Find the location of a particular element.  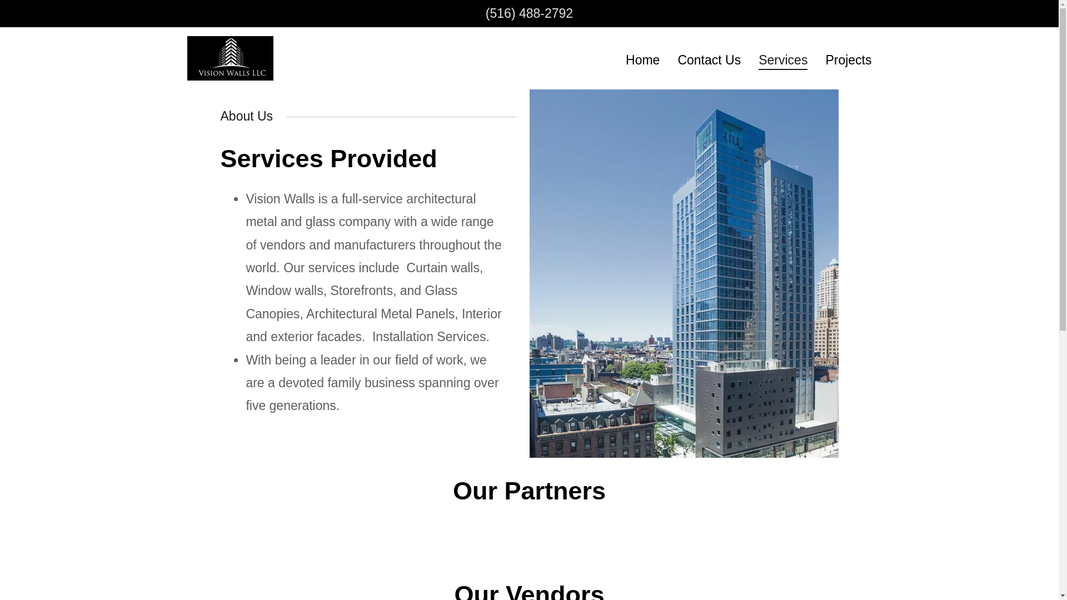

Projects is located at coordinates (848, 59).